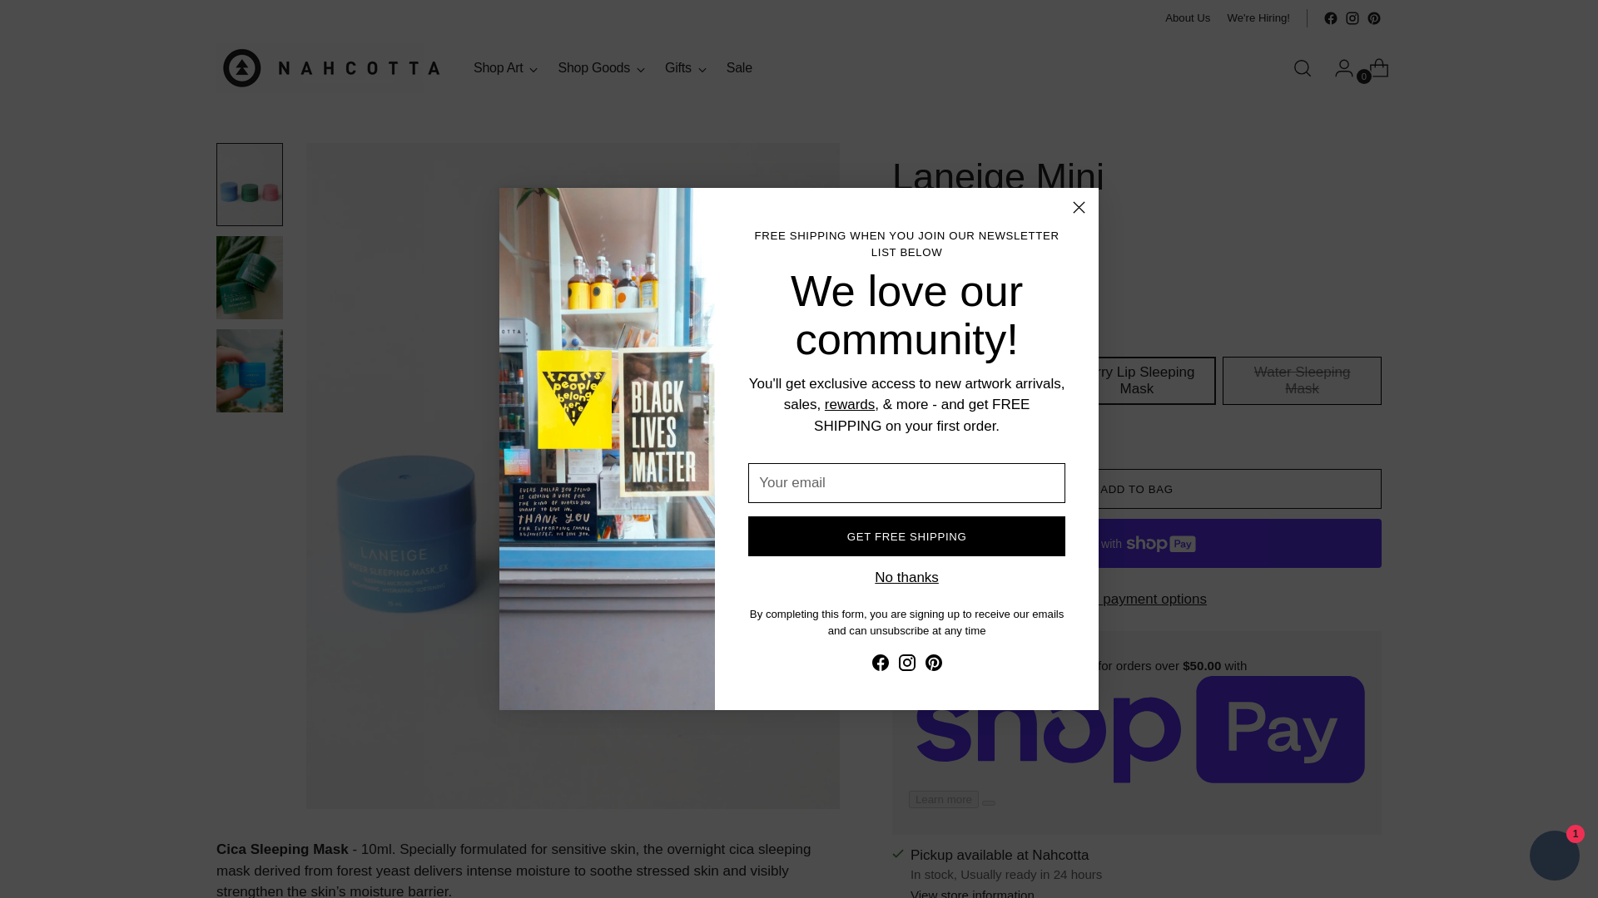 The width and height of the screenshot is (1598, 898). I want to click on Nahcotta on Pinterest, so click(1373, 18).